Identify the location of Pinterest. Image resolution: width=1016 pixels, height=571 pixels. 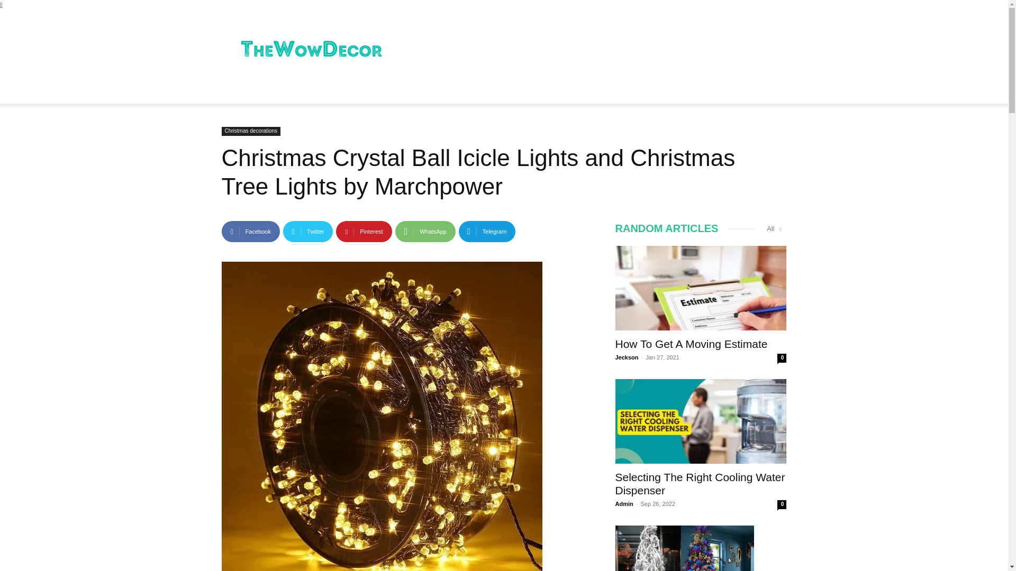
(364, 231).